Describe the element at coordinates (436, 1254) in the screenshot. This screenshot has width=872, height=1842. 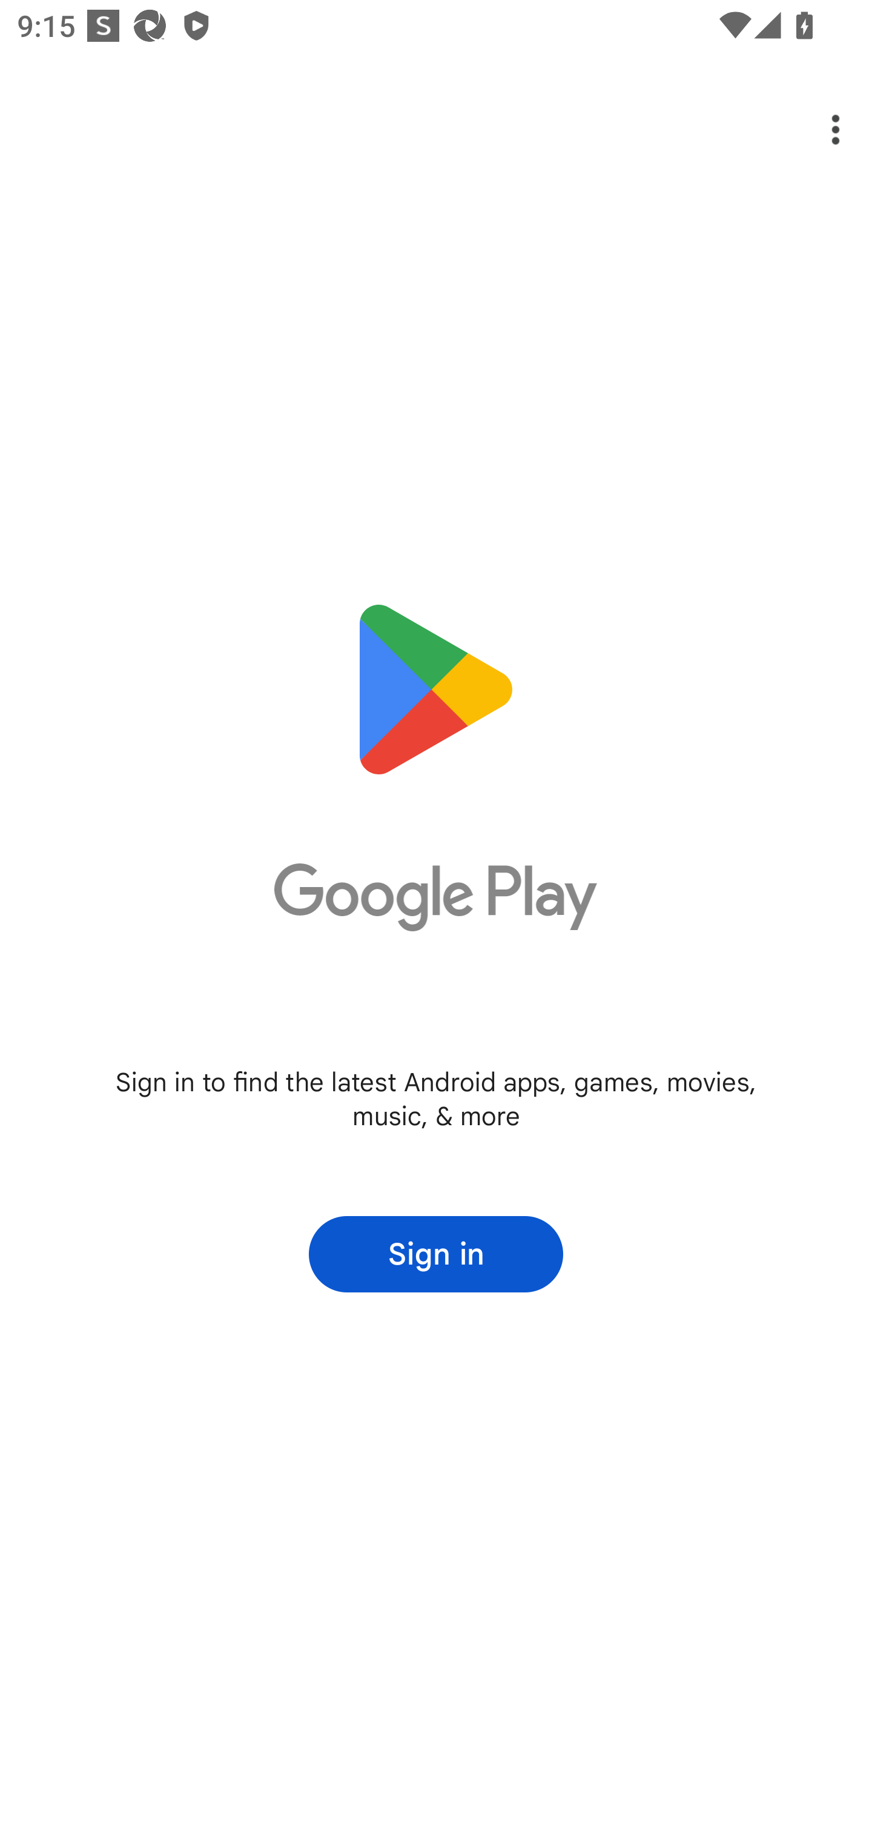
I see `Sign in` at that location.